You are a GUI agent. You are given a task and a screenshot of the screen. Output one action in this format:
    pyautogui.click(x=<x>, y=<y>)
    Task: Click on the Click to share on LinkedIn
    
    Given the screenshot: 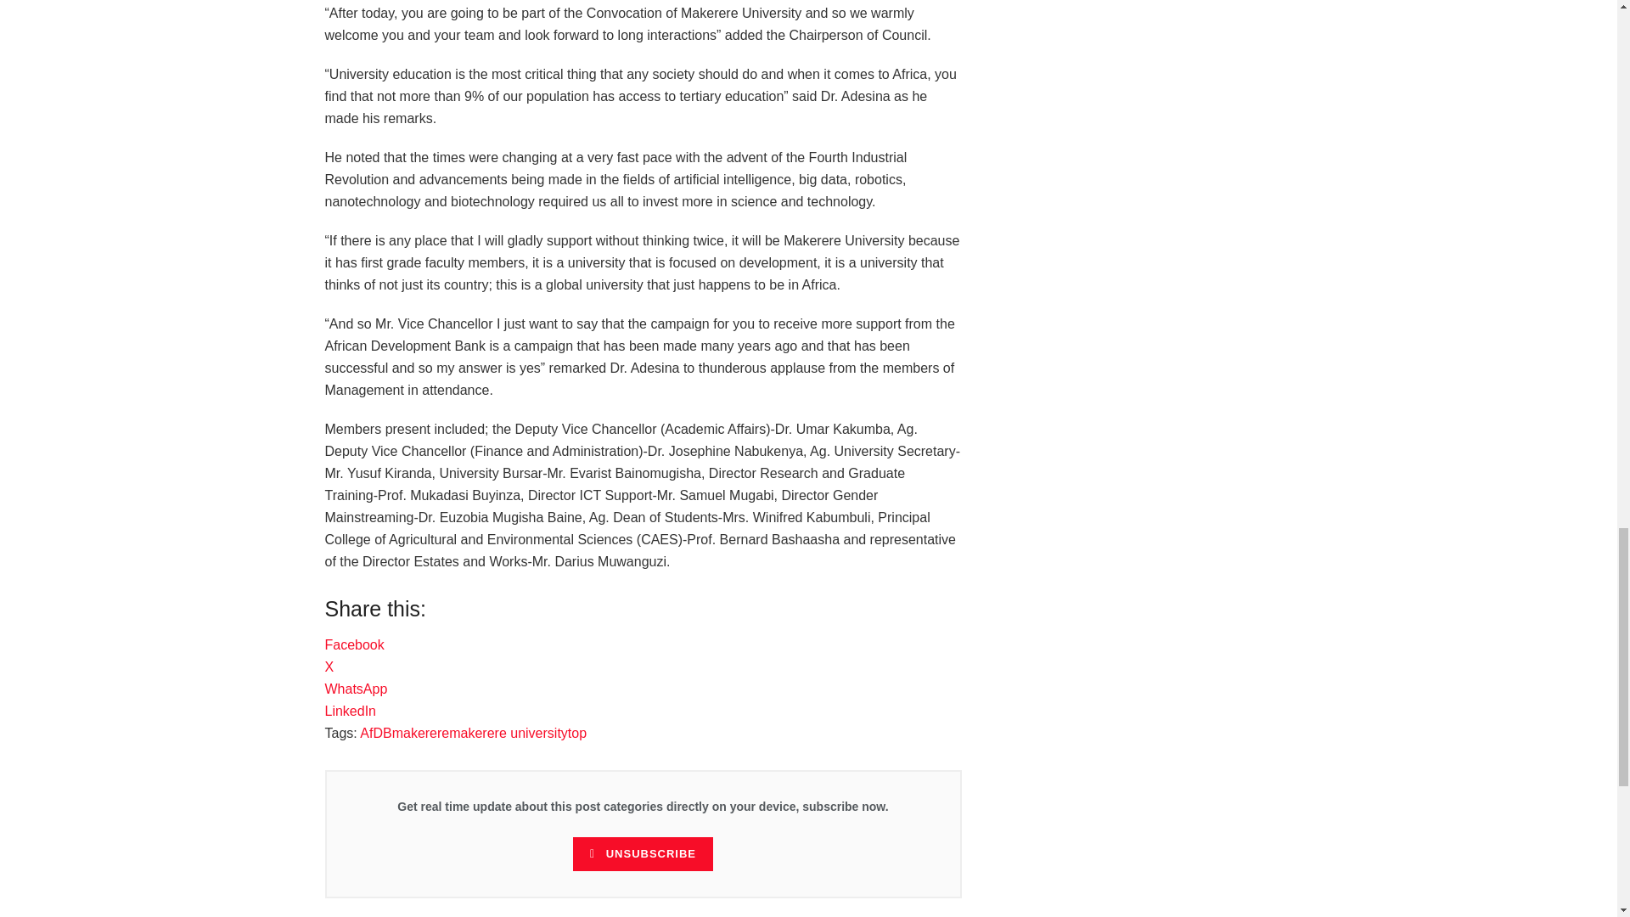 What is the action you would take?
    pyautogui.click(x=350, y=711)
    